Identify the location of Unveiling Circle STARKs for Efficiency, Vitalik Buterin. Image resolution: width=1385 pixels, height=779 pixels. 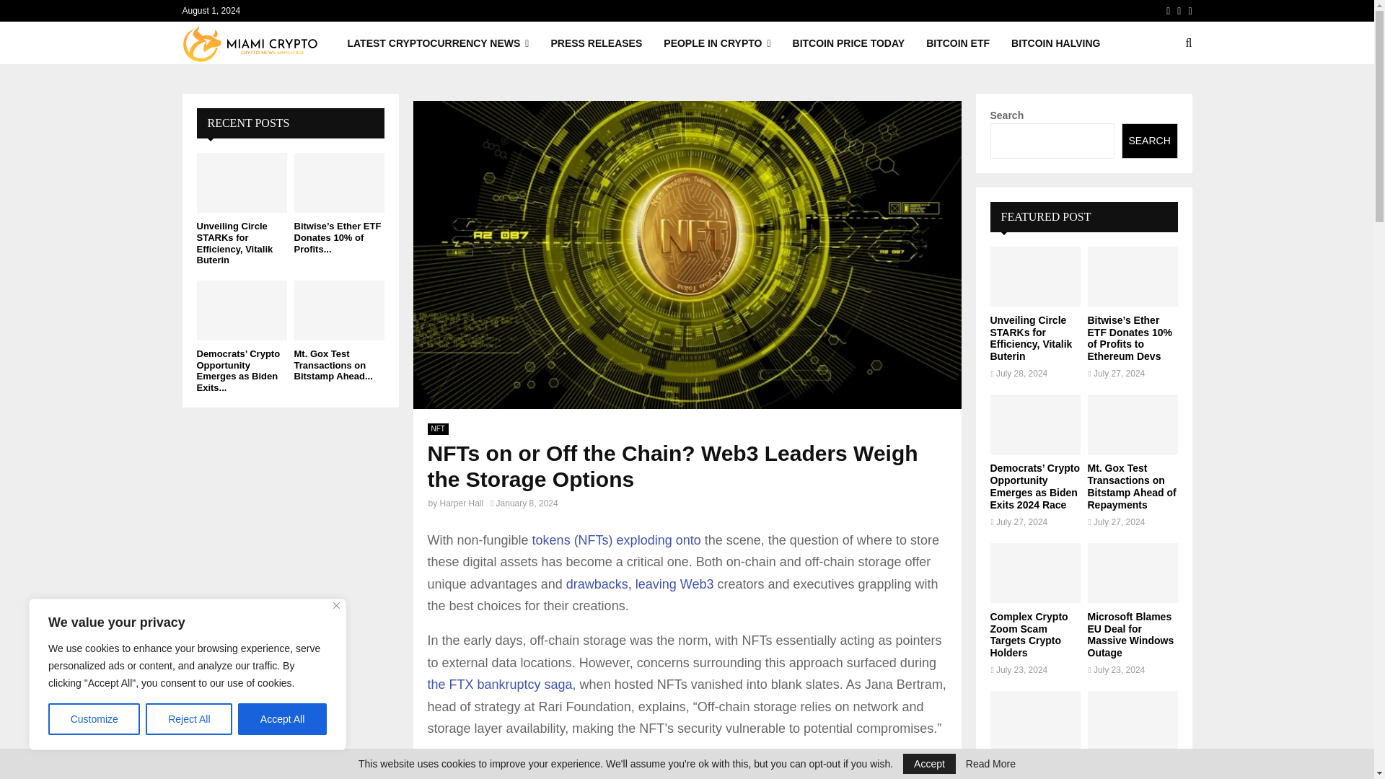
(241, 182).